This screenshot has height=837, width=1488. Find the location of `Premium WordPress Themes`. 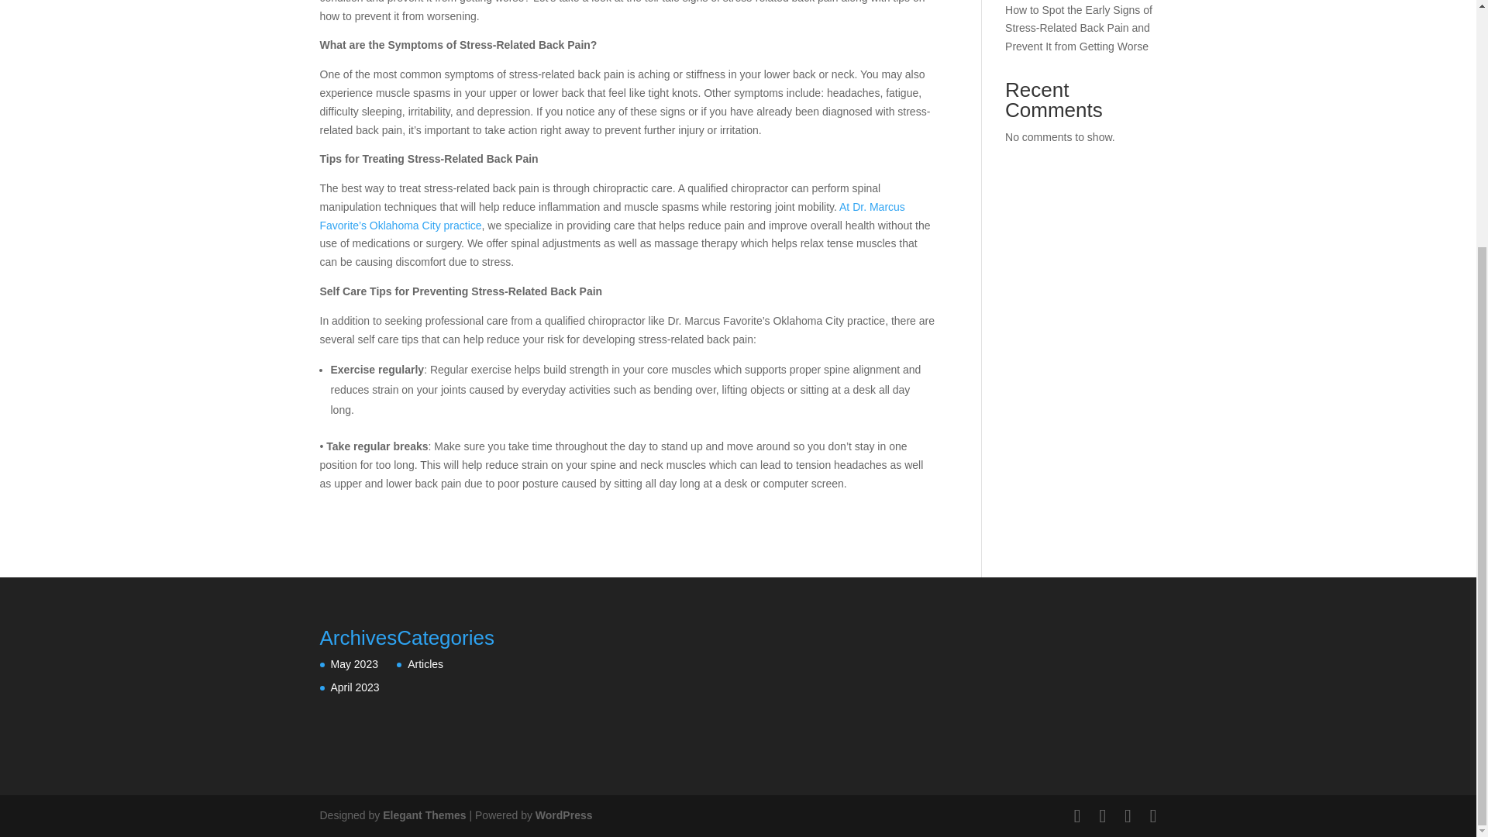

Premium WordPress Themes is located at coordinates (423, 815).